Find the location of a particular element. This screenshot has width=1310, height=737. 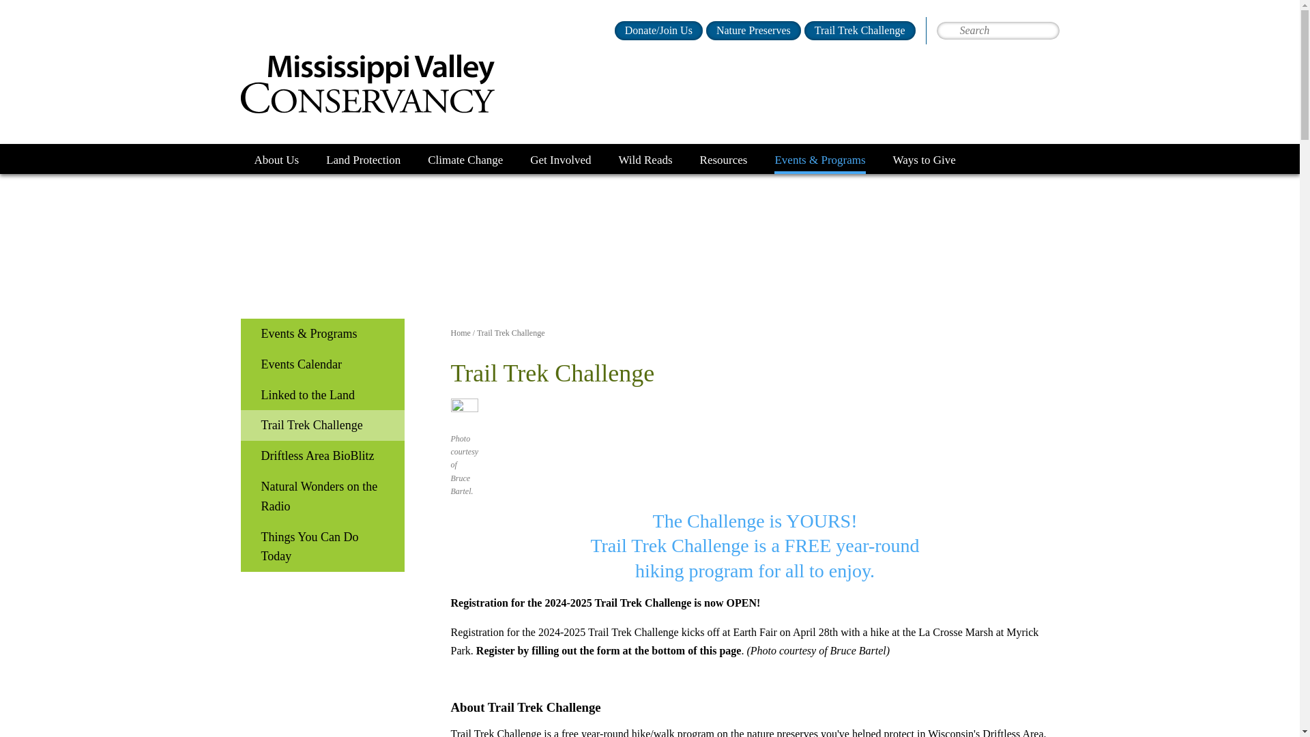

Wild Reads is located at coordinates (645, 158).